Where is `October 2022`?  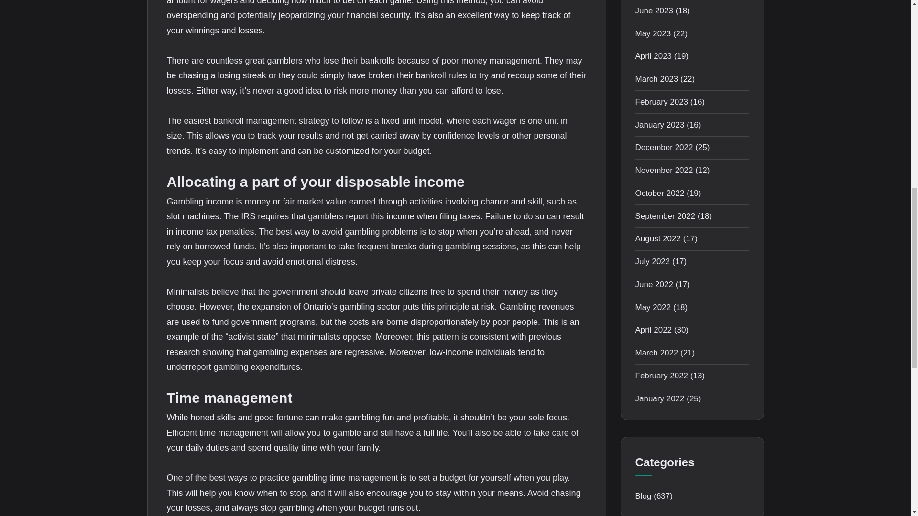 October 2022 is located at coordinates (659, 193).